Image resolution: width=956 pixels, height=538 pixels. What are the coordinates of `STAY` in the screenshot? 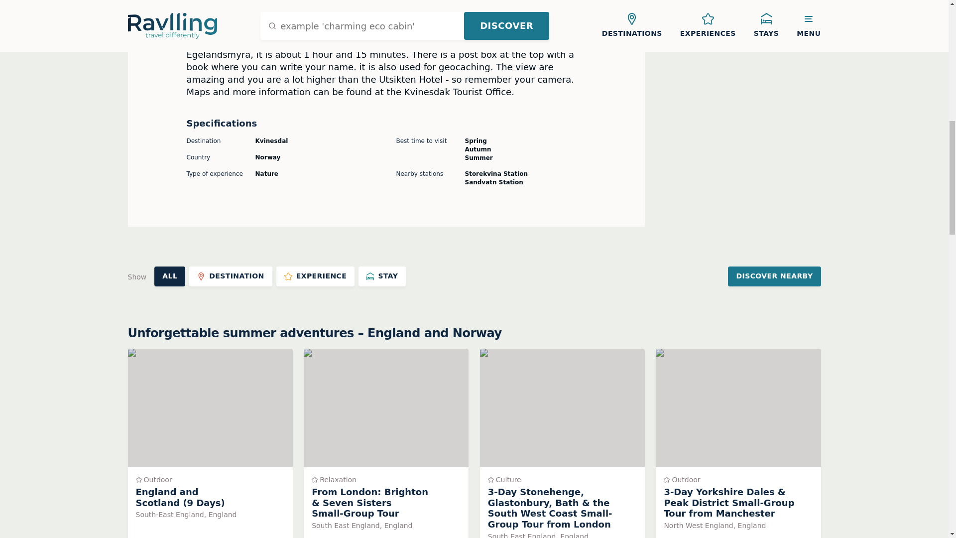 It's located at (382, 276).